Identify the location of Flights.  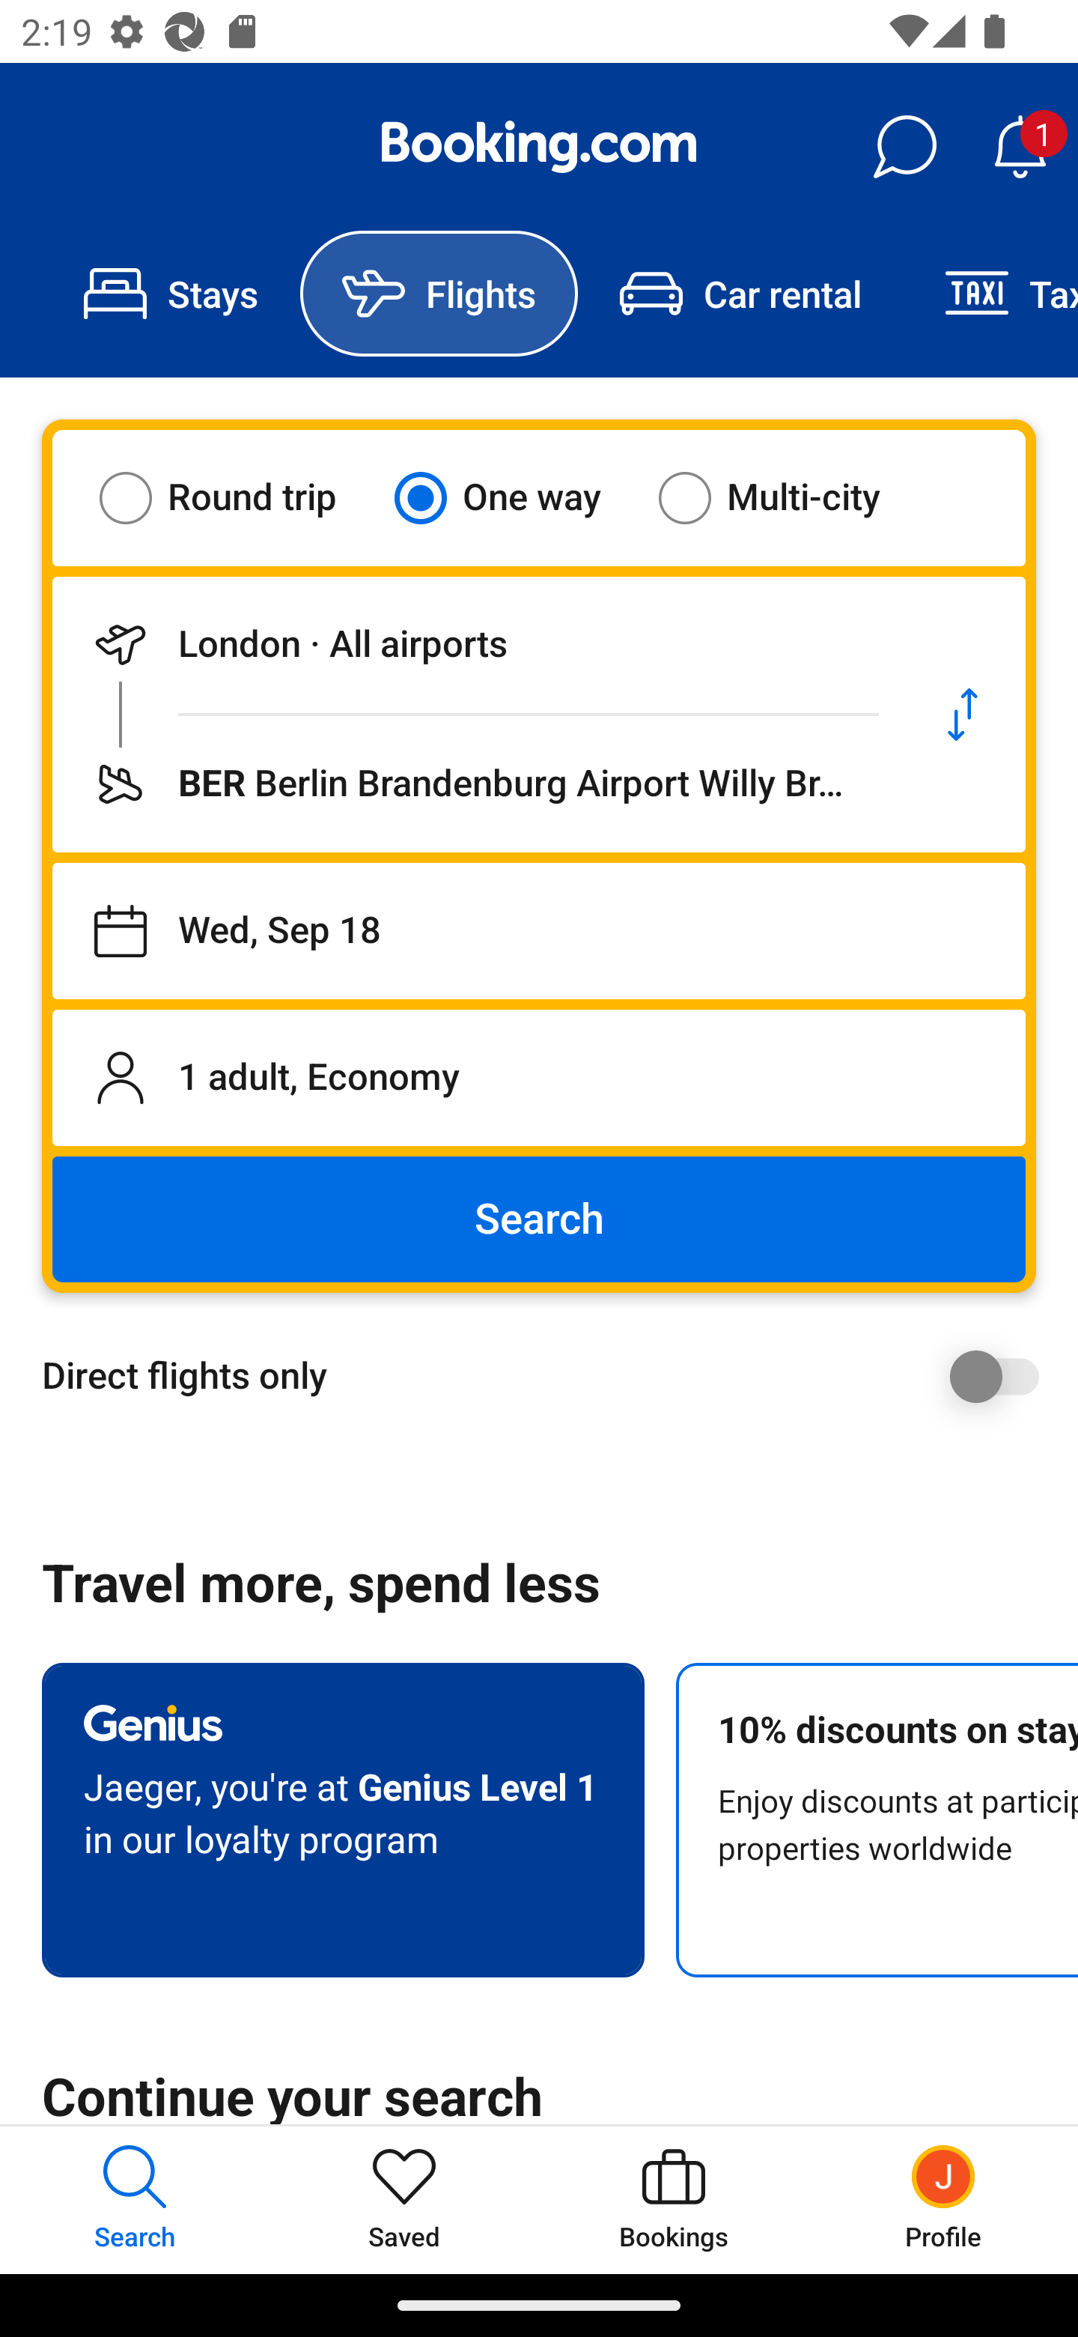
(439, 294).